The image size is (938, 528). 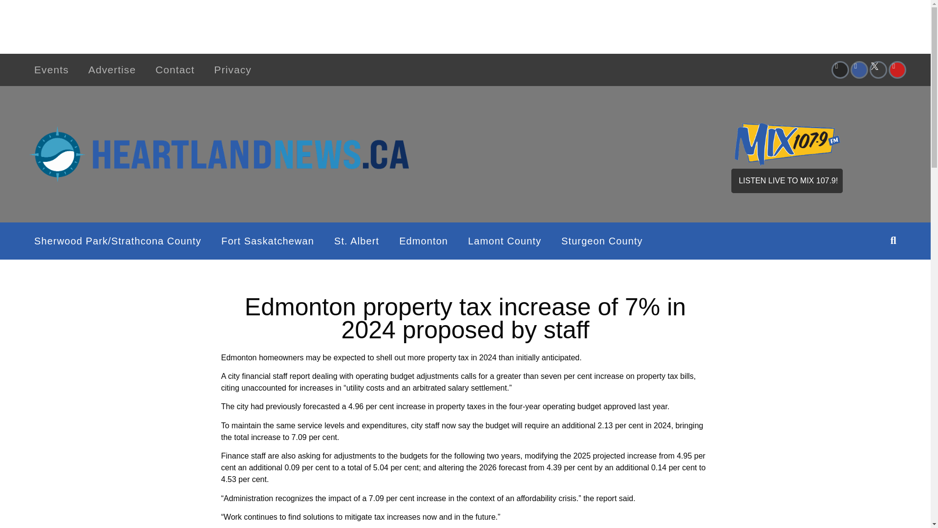 What do you see at coordinates (357, 241) in the screenshot?
I see `St. Albert` at bounding box center [357, 241].